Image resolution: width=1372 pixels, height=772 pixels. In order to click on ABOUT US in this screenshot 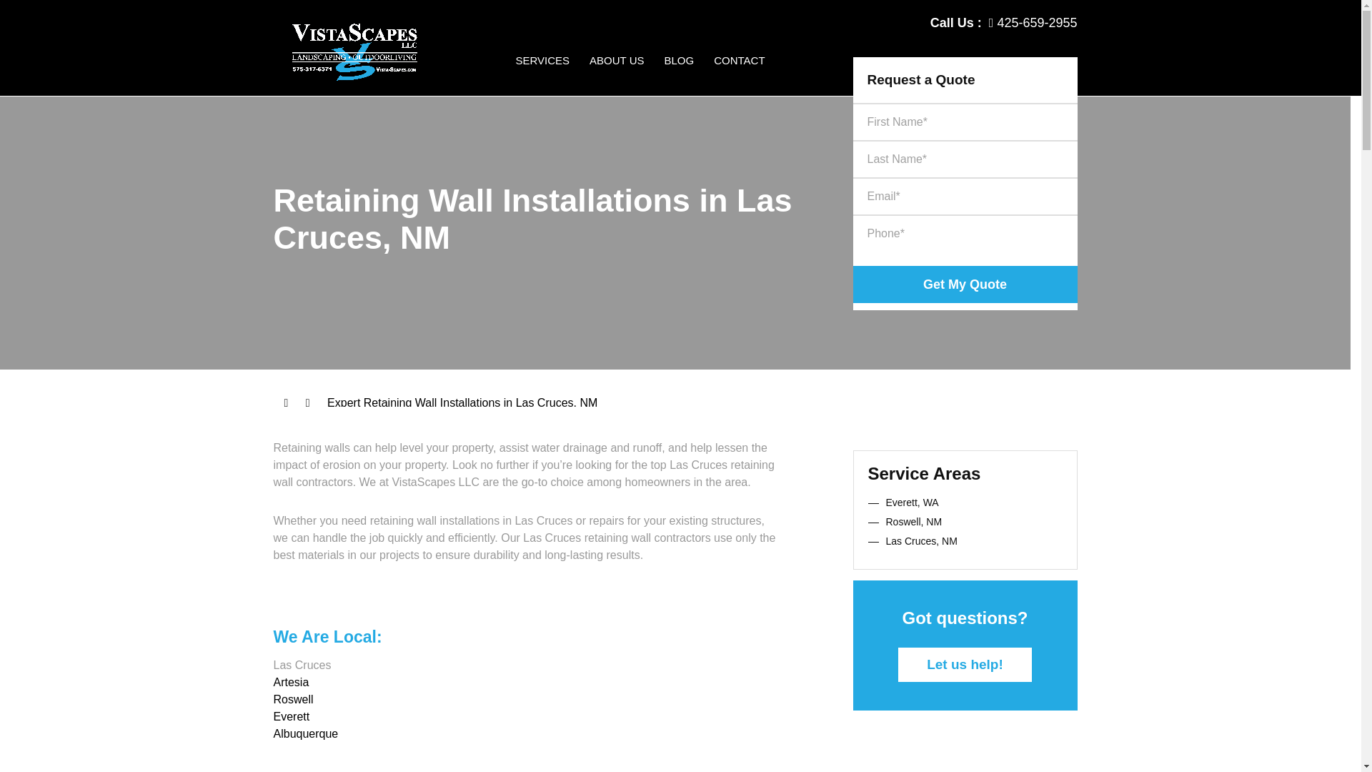, I will do `click(616, 74)`.